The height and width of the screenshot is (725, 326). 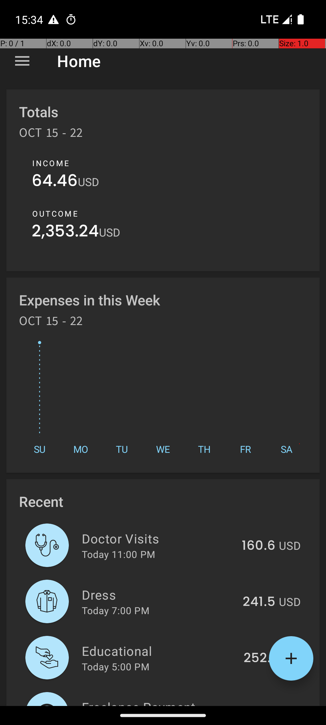 I want to click on Dress, so click(x=159, y=594).